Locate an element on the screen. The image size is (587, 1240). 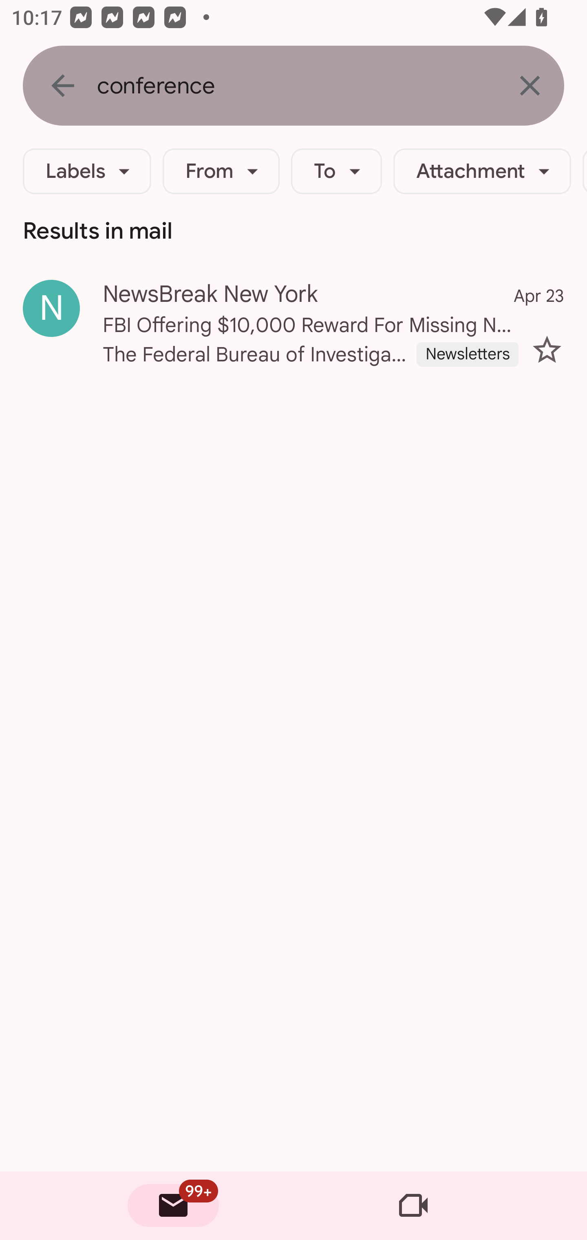
Attachment is located at coordinates (482, 171).